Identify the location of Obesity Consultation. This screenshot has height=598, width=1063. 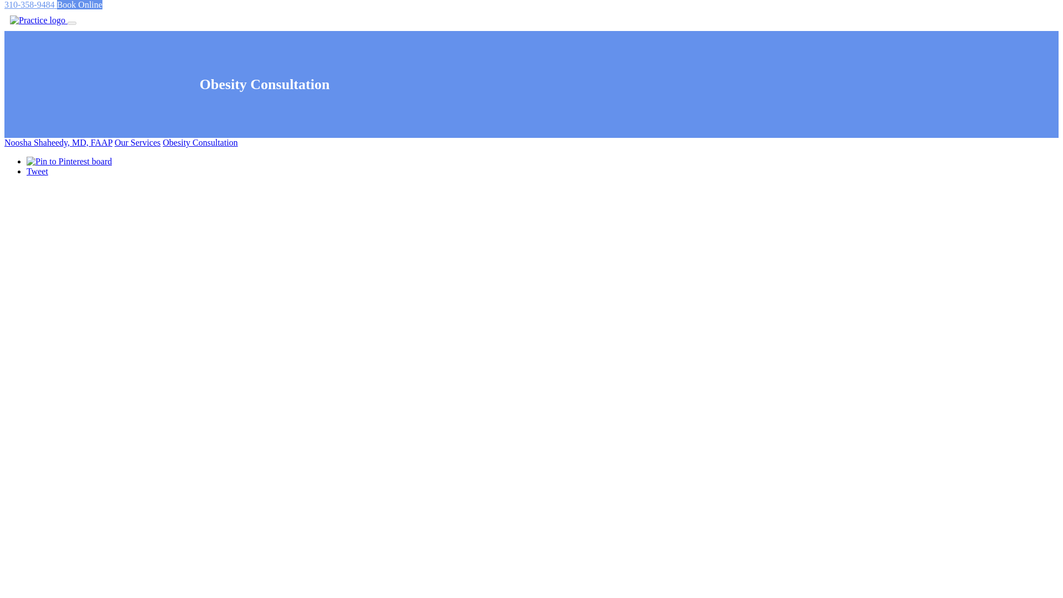
(200, 142).